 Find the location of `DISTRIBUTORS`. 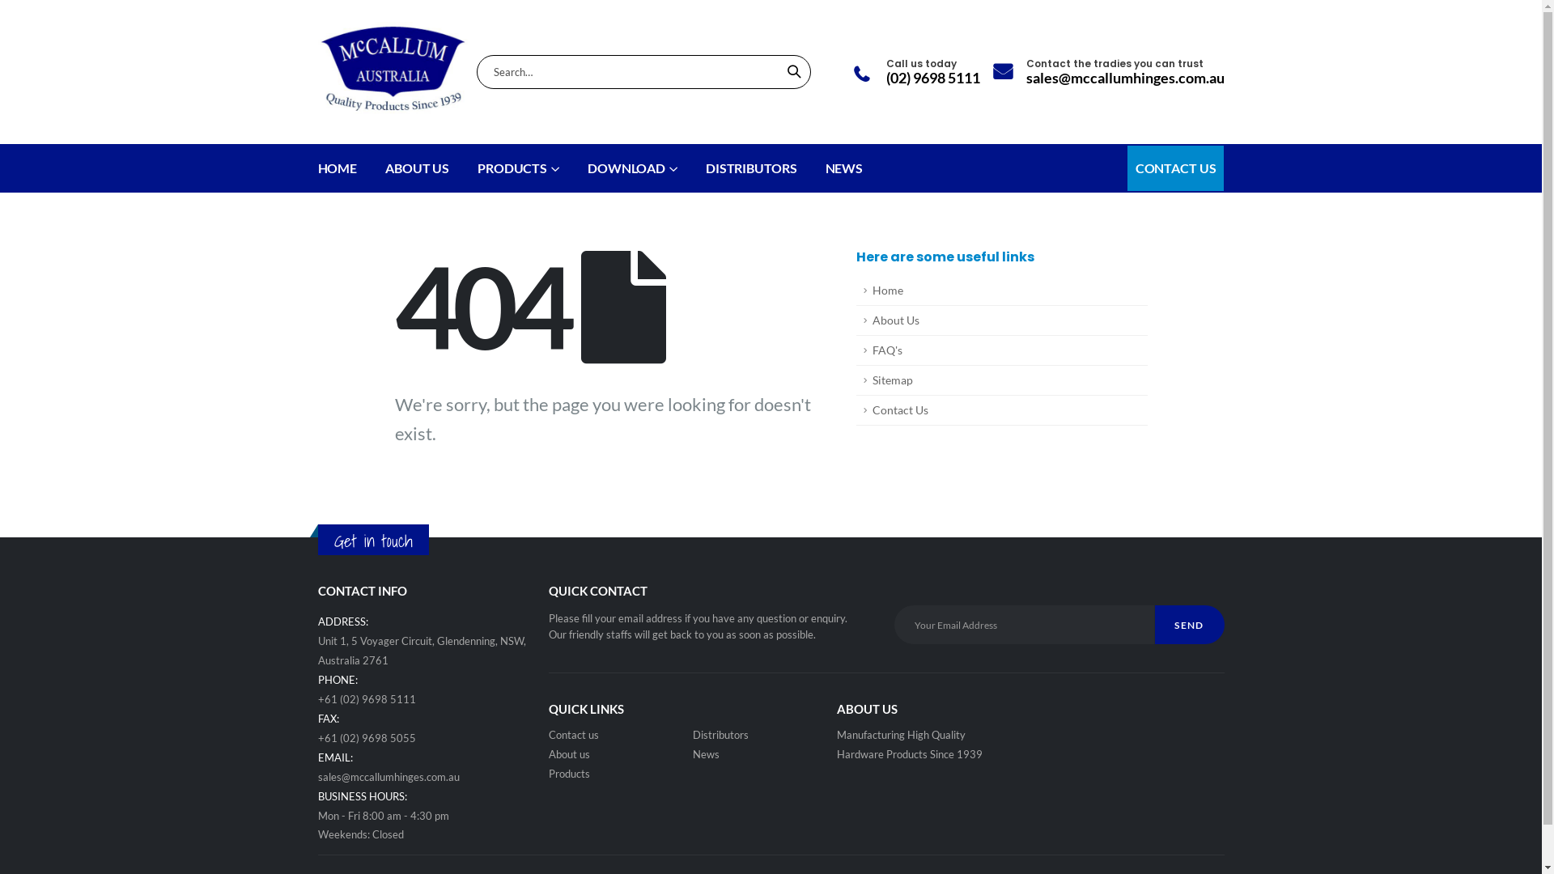

DISTRIBUTORS is located at coordinates (751, 168).